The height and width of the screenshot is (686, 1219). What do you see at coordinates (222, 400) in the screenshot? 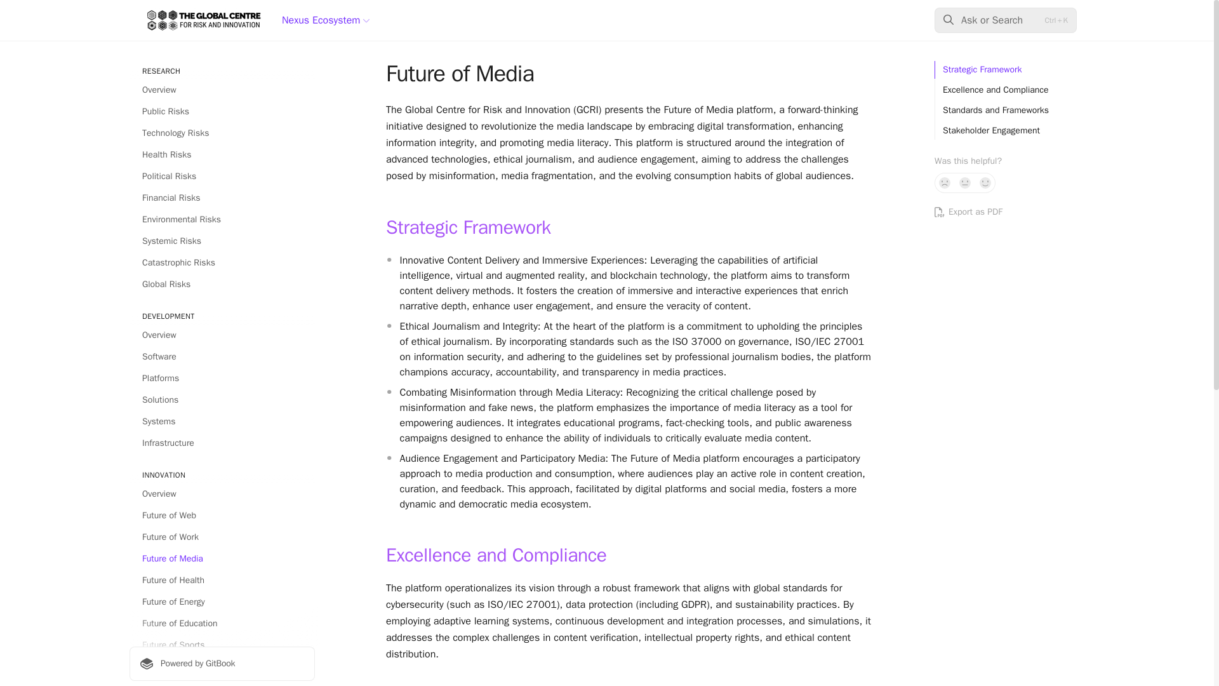
I see `Solutions` at bounding box center [222, 400].